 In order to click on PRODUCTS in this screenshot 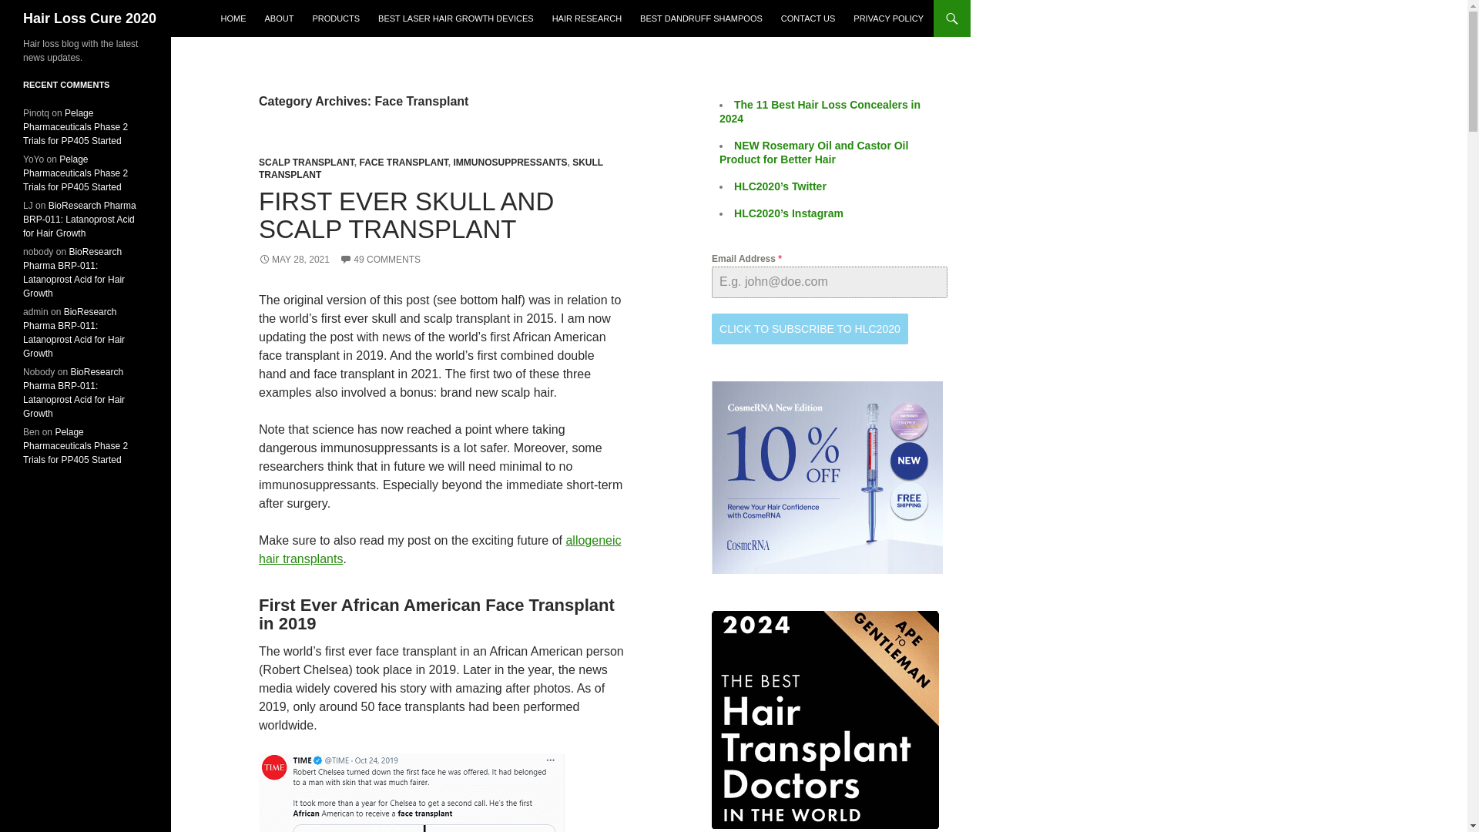, I will do `click(336, 18)`.